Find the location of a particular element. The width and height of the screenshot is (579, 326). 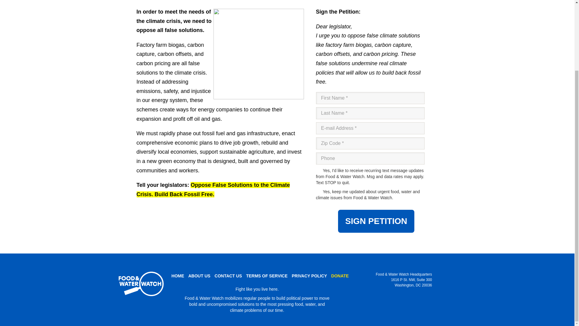

TERMS OF SERVICE is located at coordinates (267, 276).